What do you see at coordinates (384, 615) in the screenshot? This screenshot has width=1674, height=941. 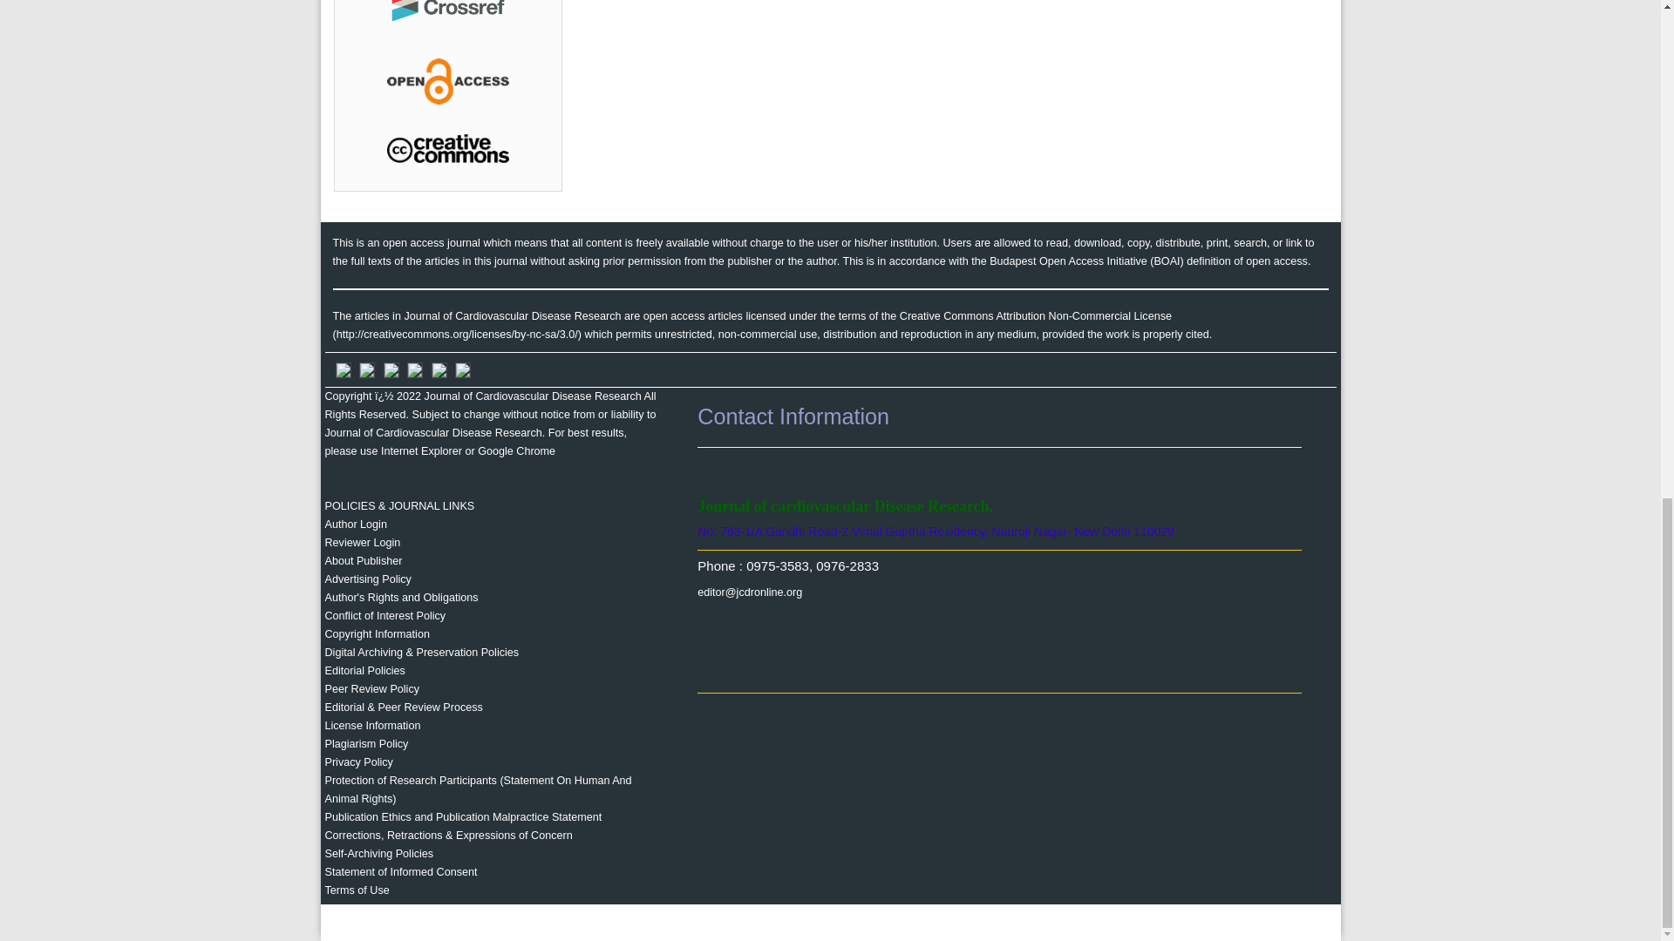 I see `Conflict of Interest Policy` at bounding box center [384, 615].